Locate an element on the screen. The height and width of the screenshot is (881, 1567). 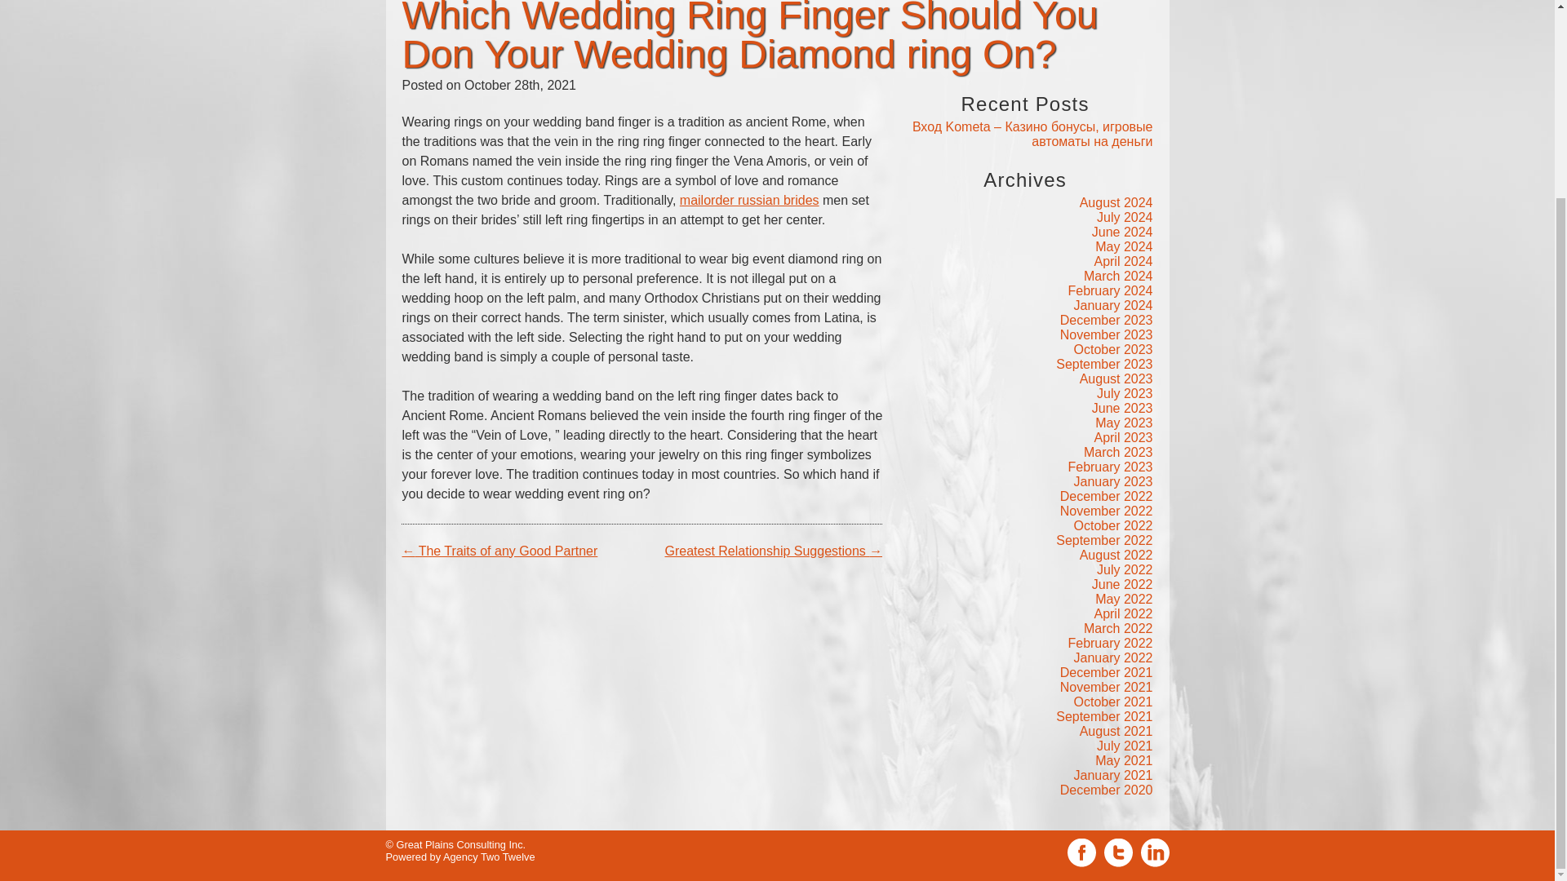
September 2023 is located at coordinates (1103, 364).